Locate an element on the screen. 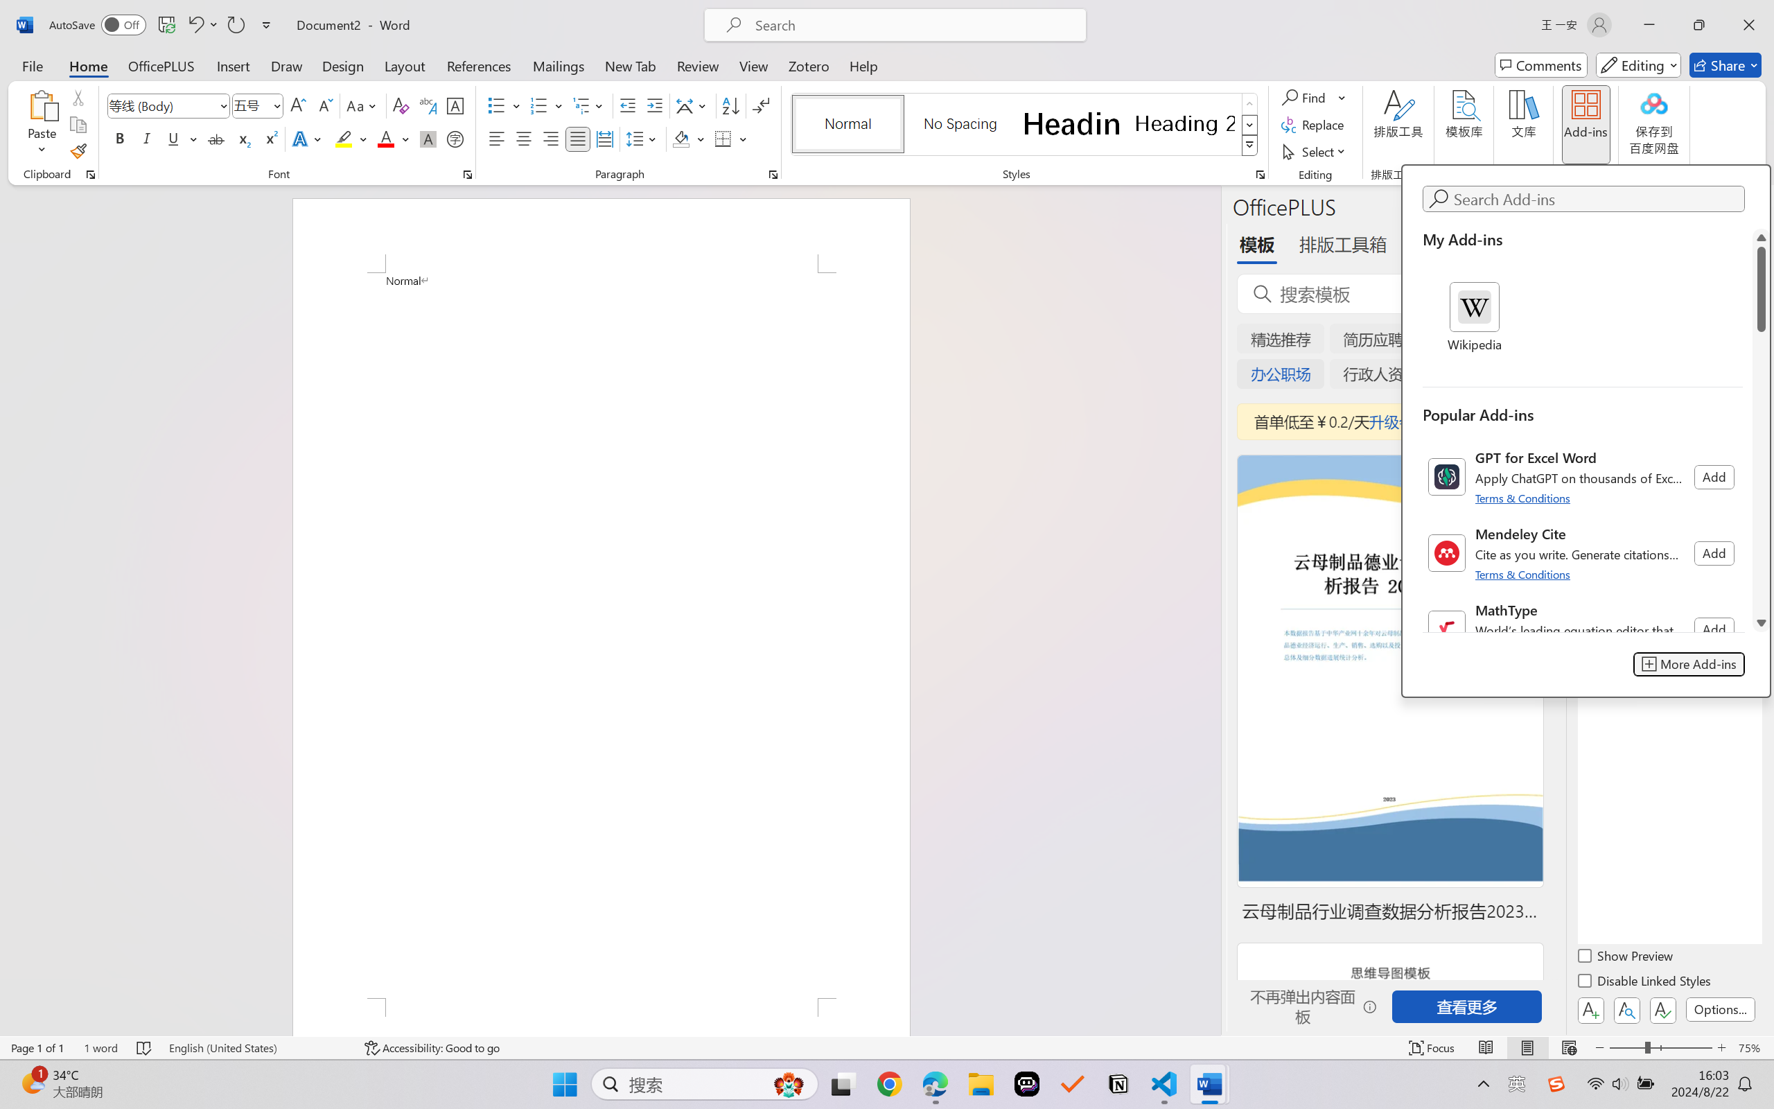  Help is located at coordinates (863, 65).